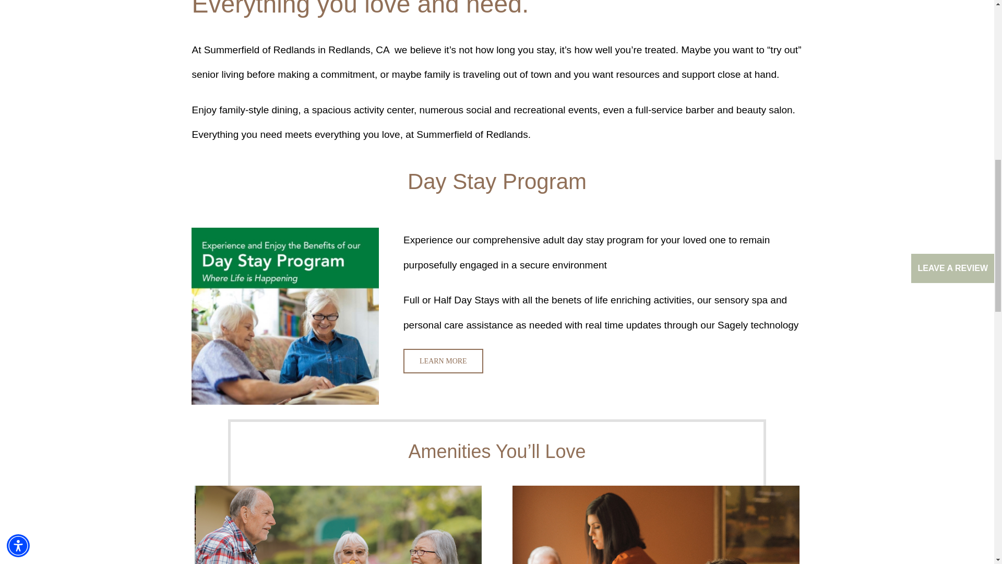 The height and width of the screenshot is (564, 1002). What do you see at coordinates (285, 316) in the screenshot?
I see `DayStayImage` at bounding box center [285, 316].